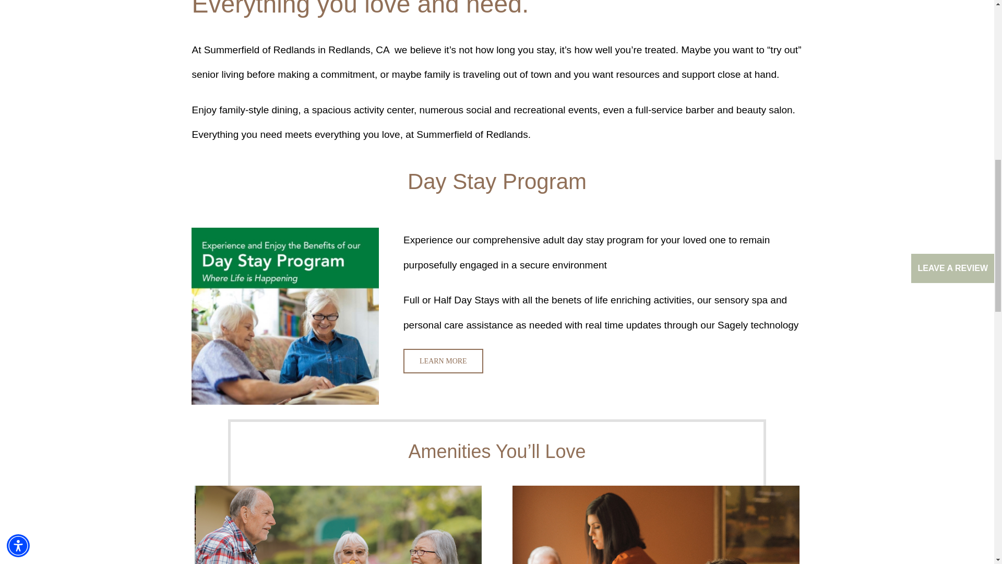 The height and width of the screenshot is (564, 1002). What do you see at coordinates (285, 316) in the screenshot?
I see `DayStayImage` at bounding box center [285, 316].